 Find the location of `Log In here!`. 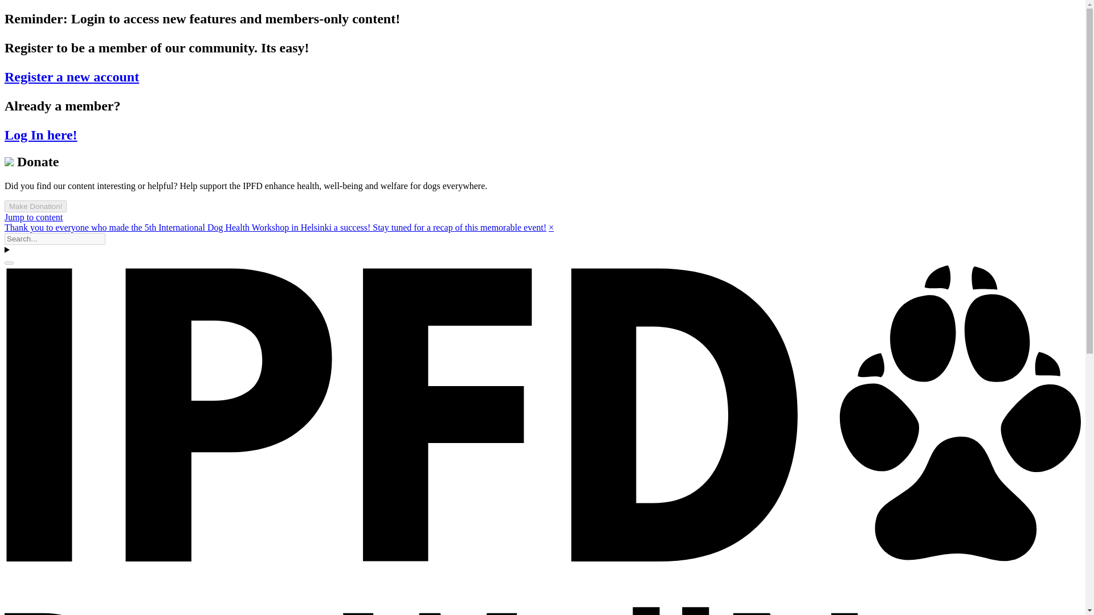

Log In here! is located at coordinates (41, 134).